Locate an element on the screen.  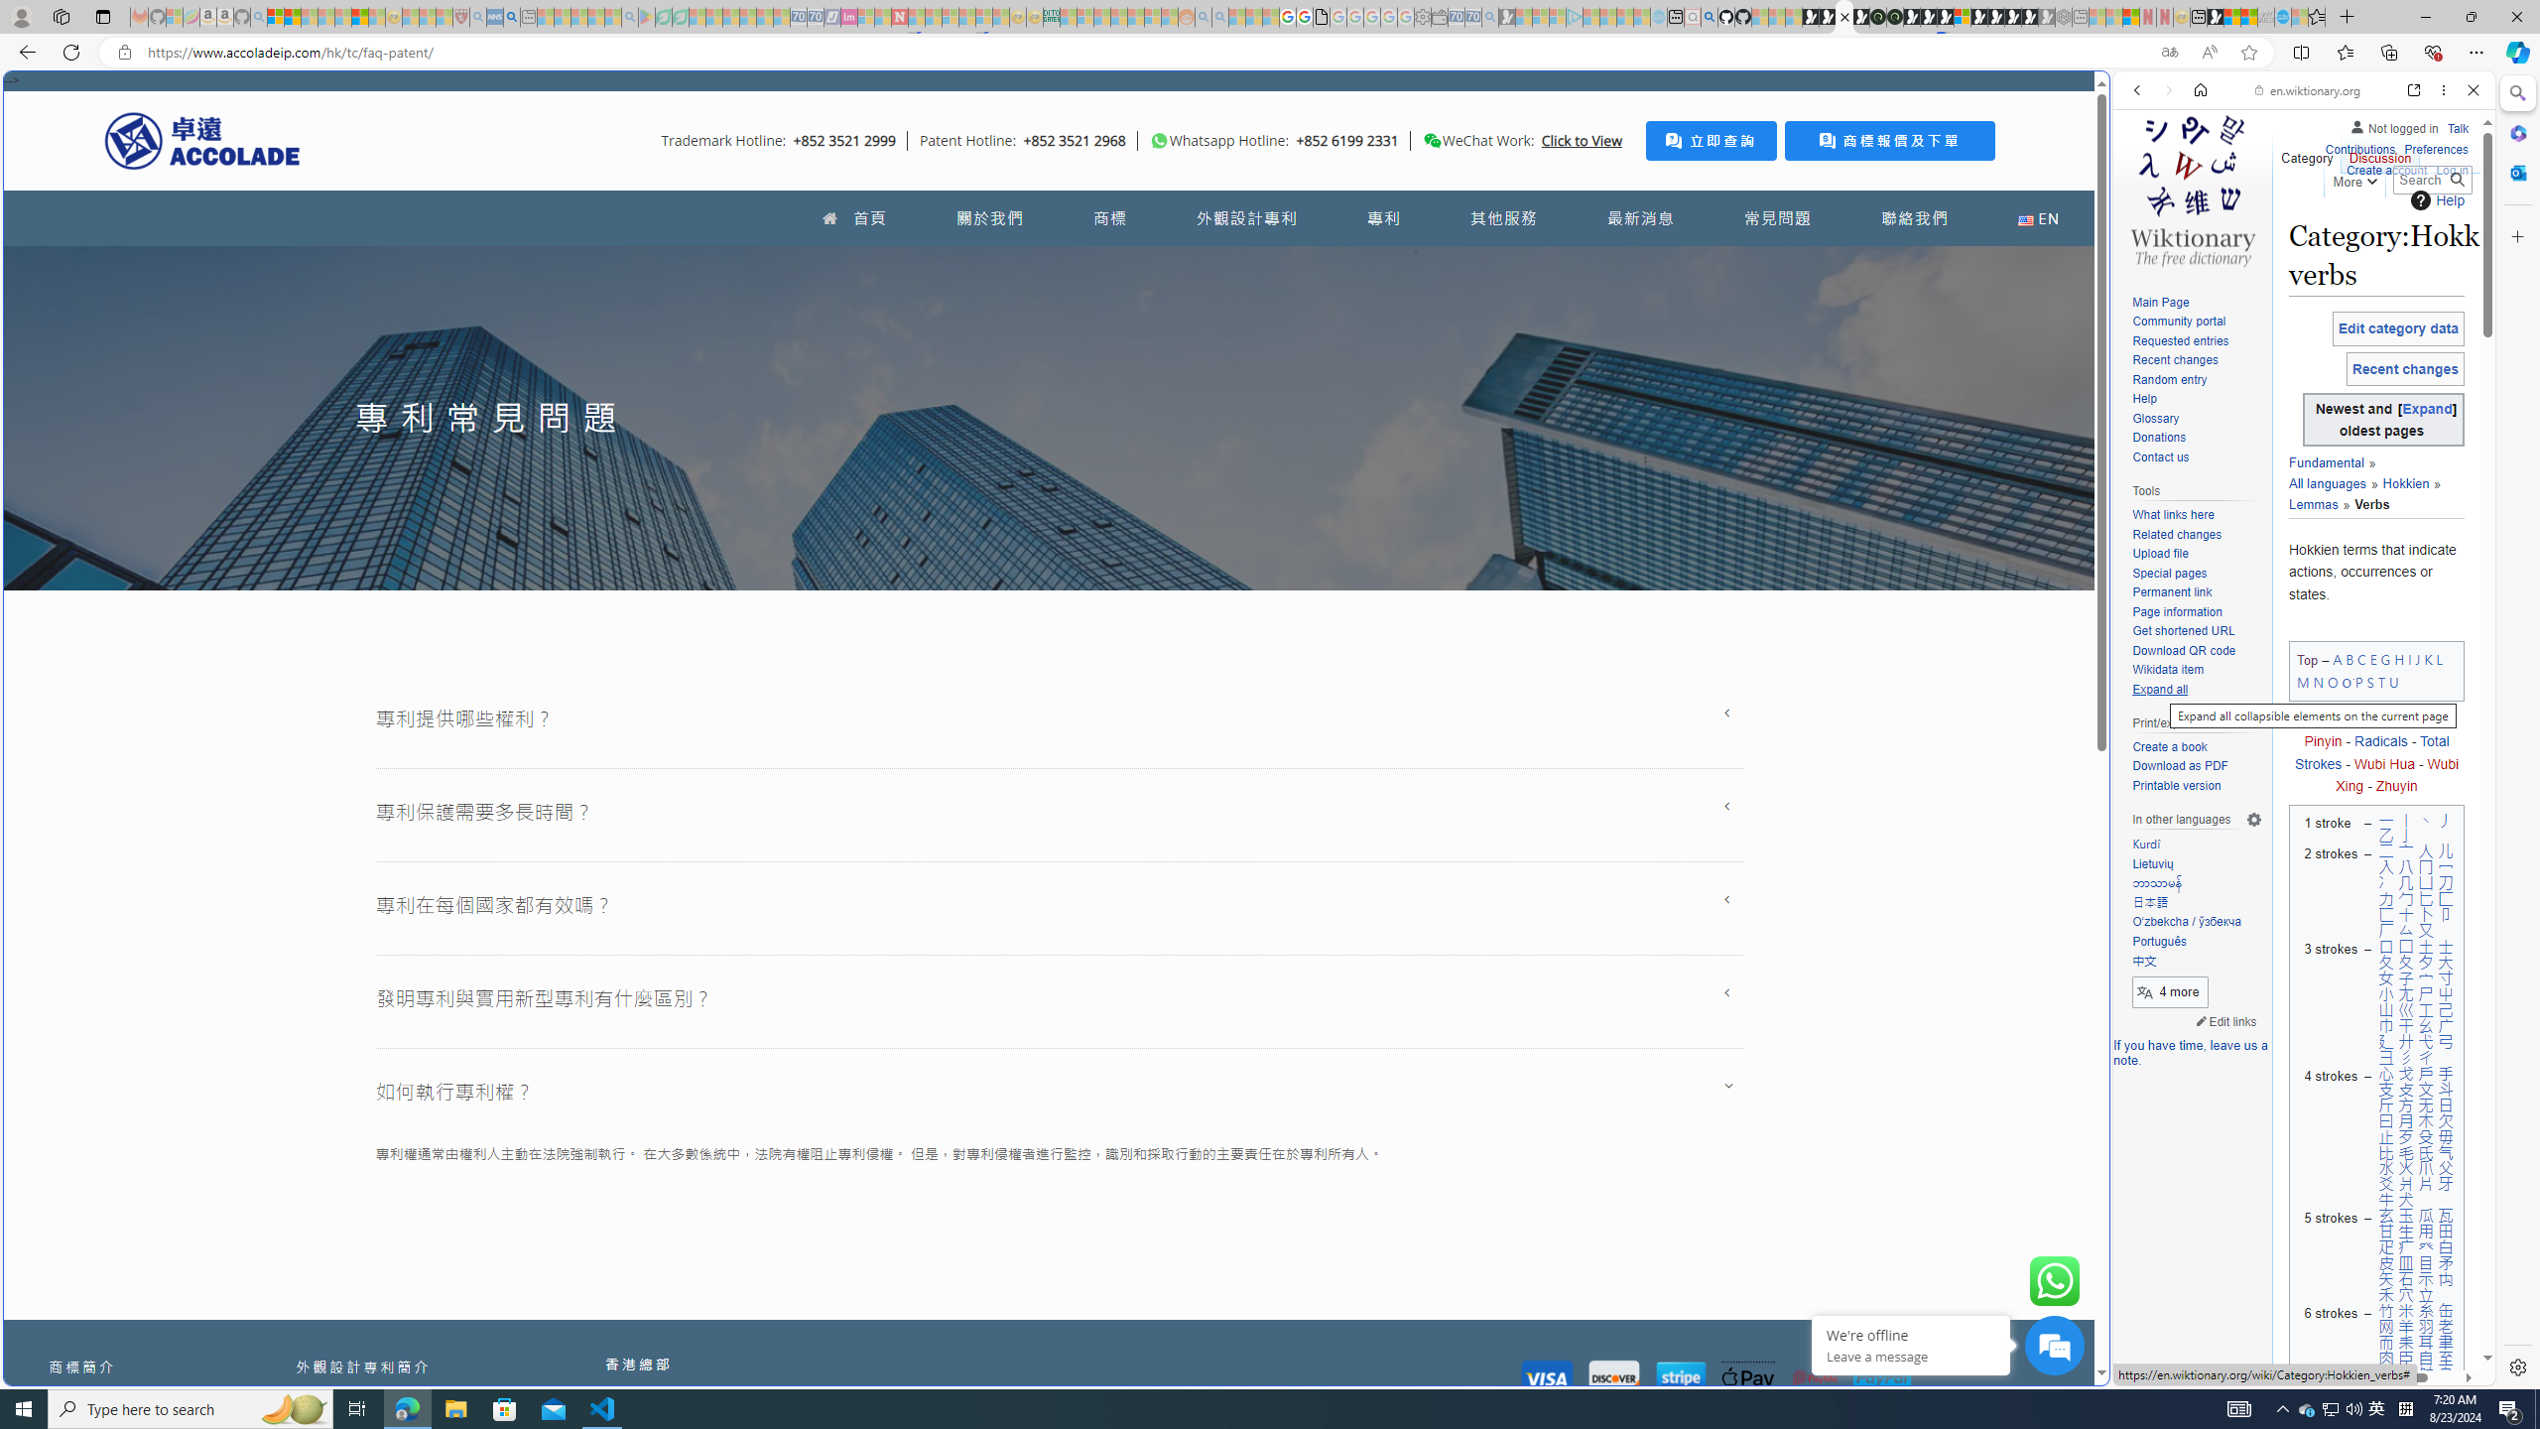
Related changes is located at coordinates (2177, 534).